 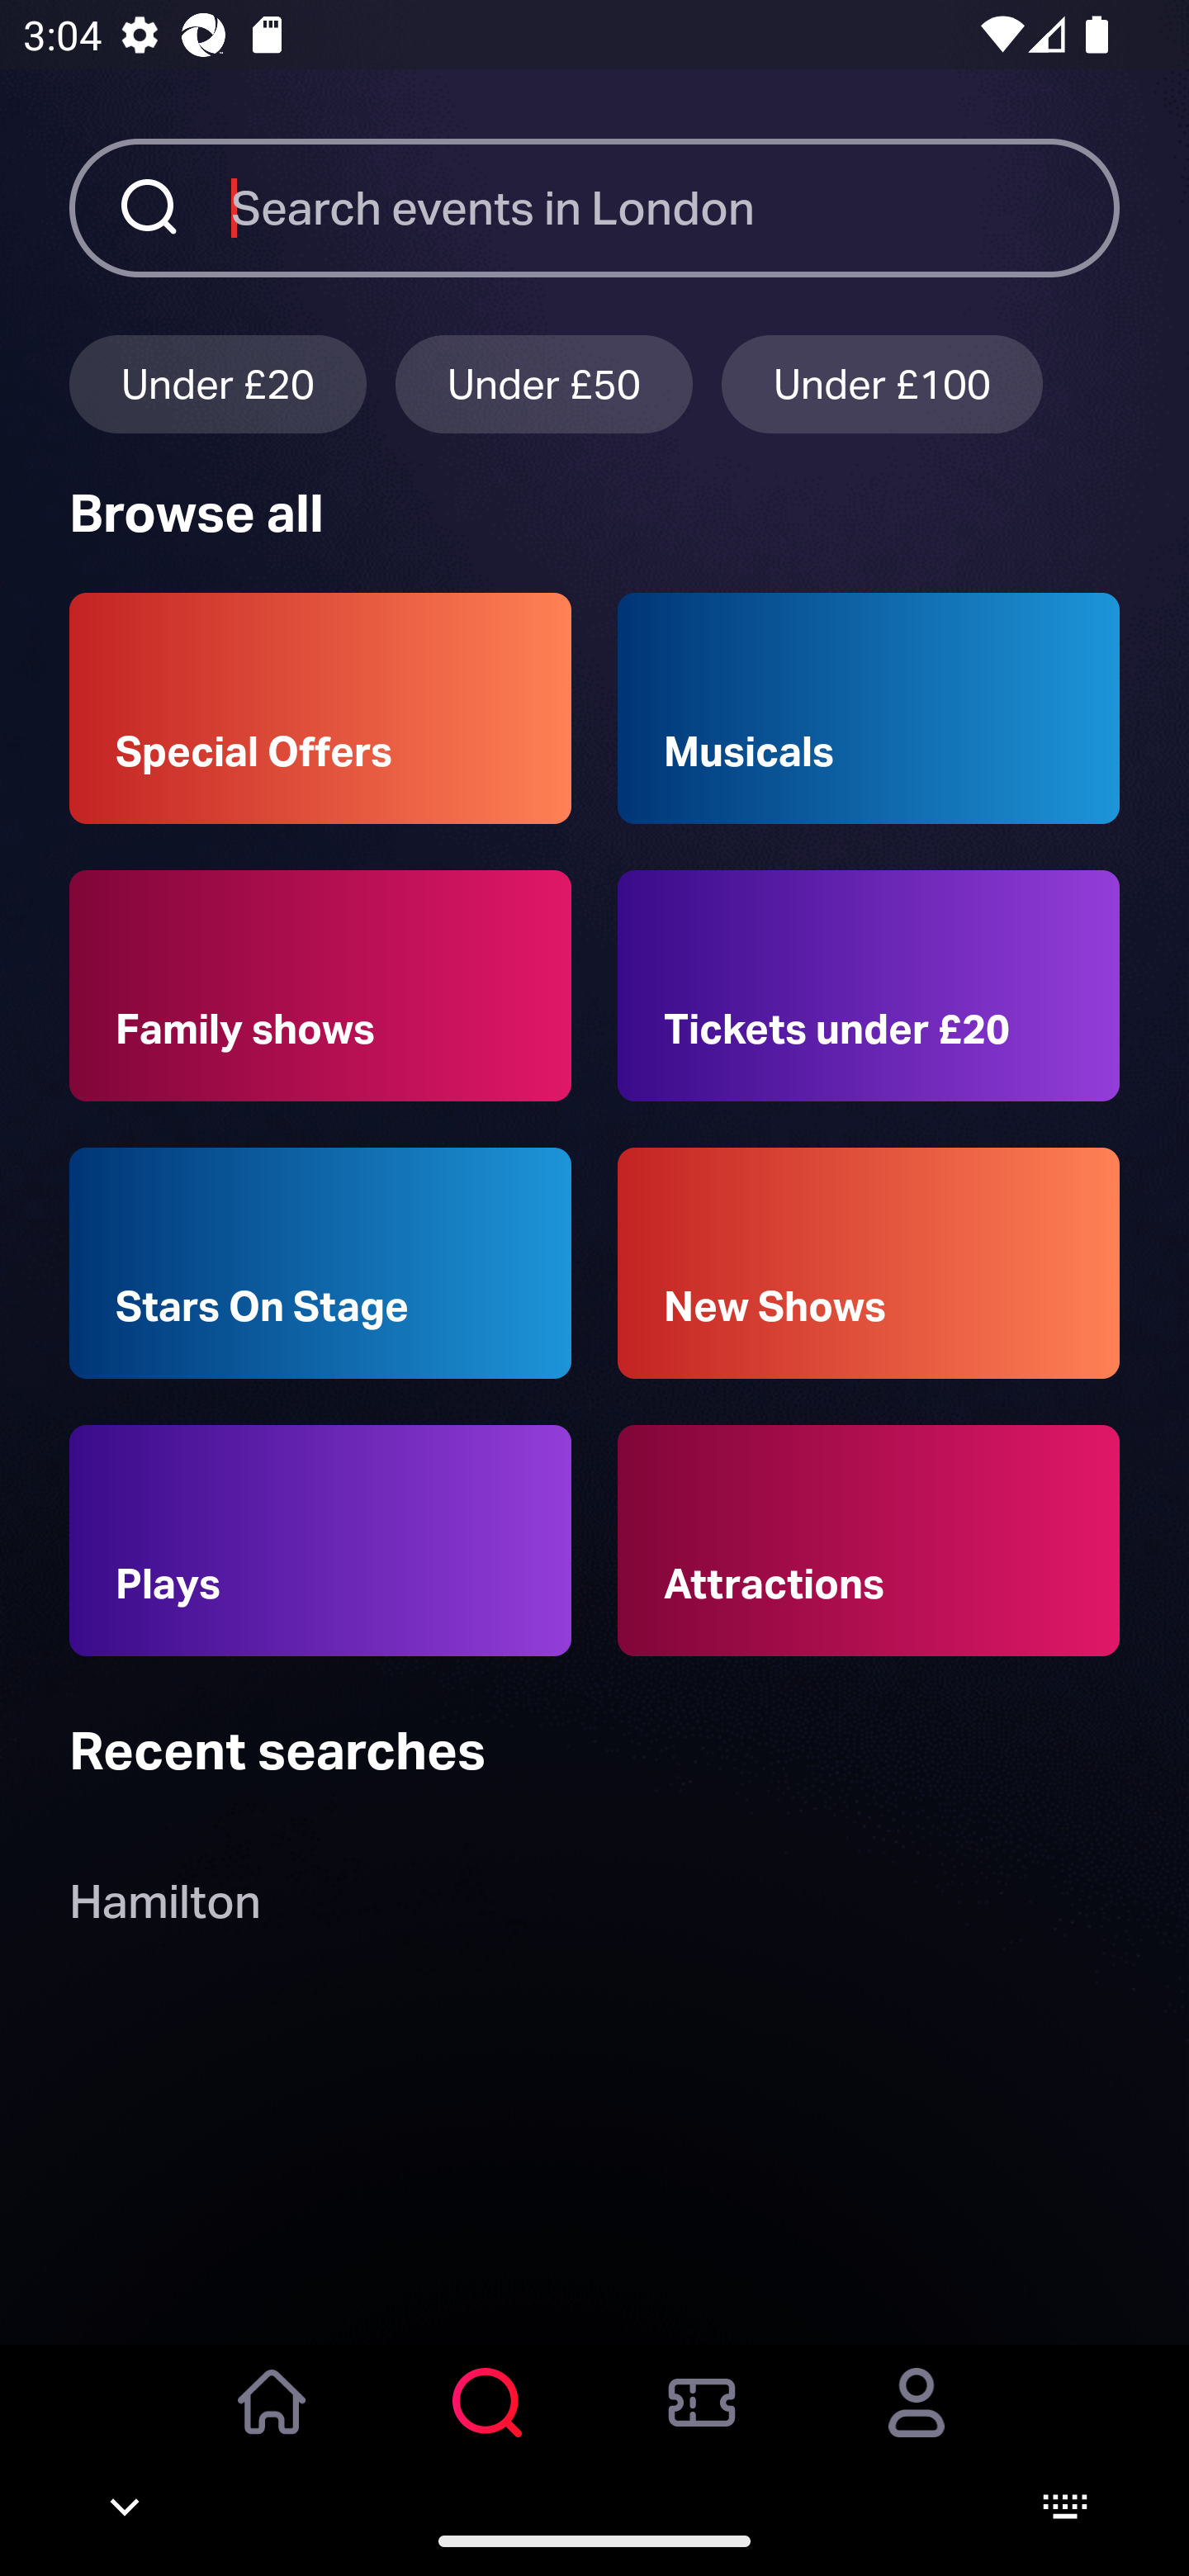 I want to click on Home, so click(x=272, y=2425).